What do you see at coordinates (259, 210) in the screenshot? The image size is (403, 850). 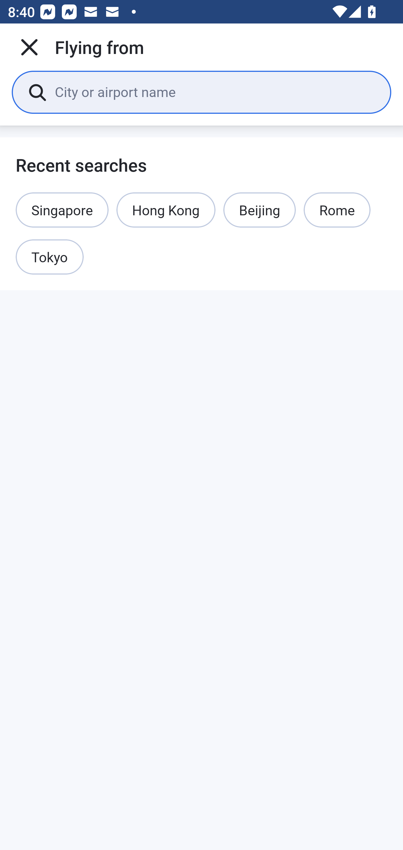 I see `Beijing` at bounding box center [259, 210].